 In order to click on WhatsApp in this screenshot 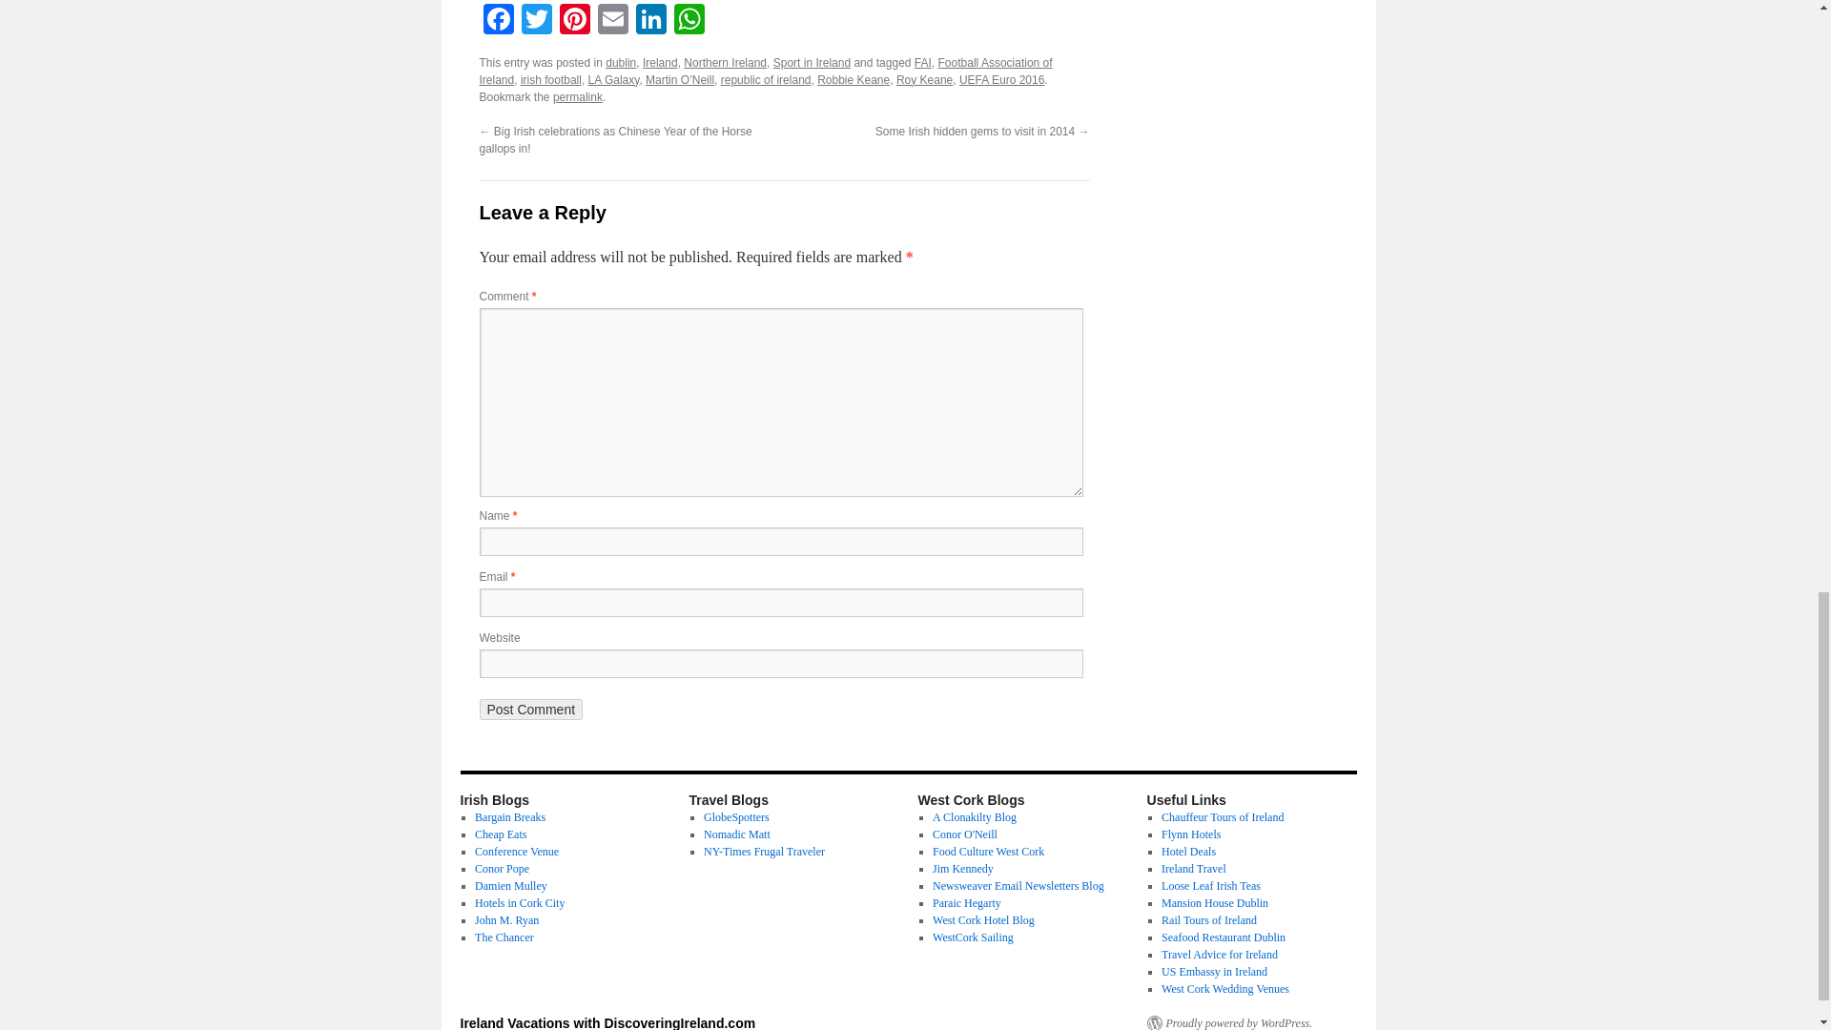, I will do `click(689, 21)`.